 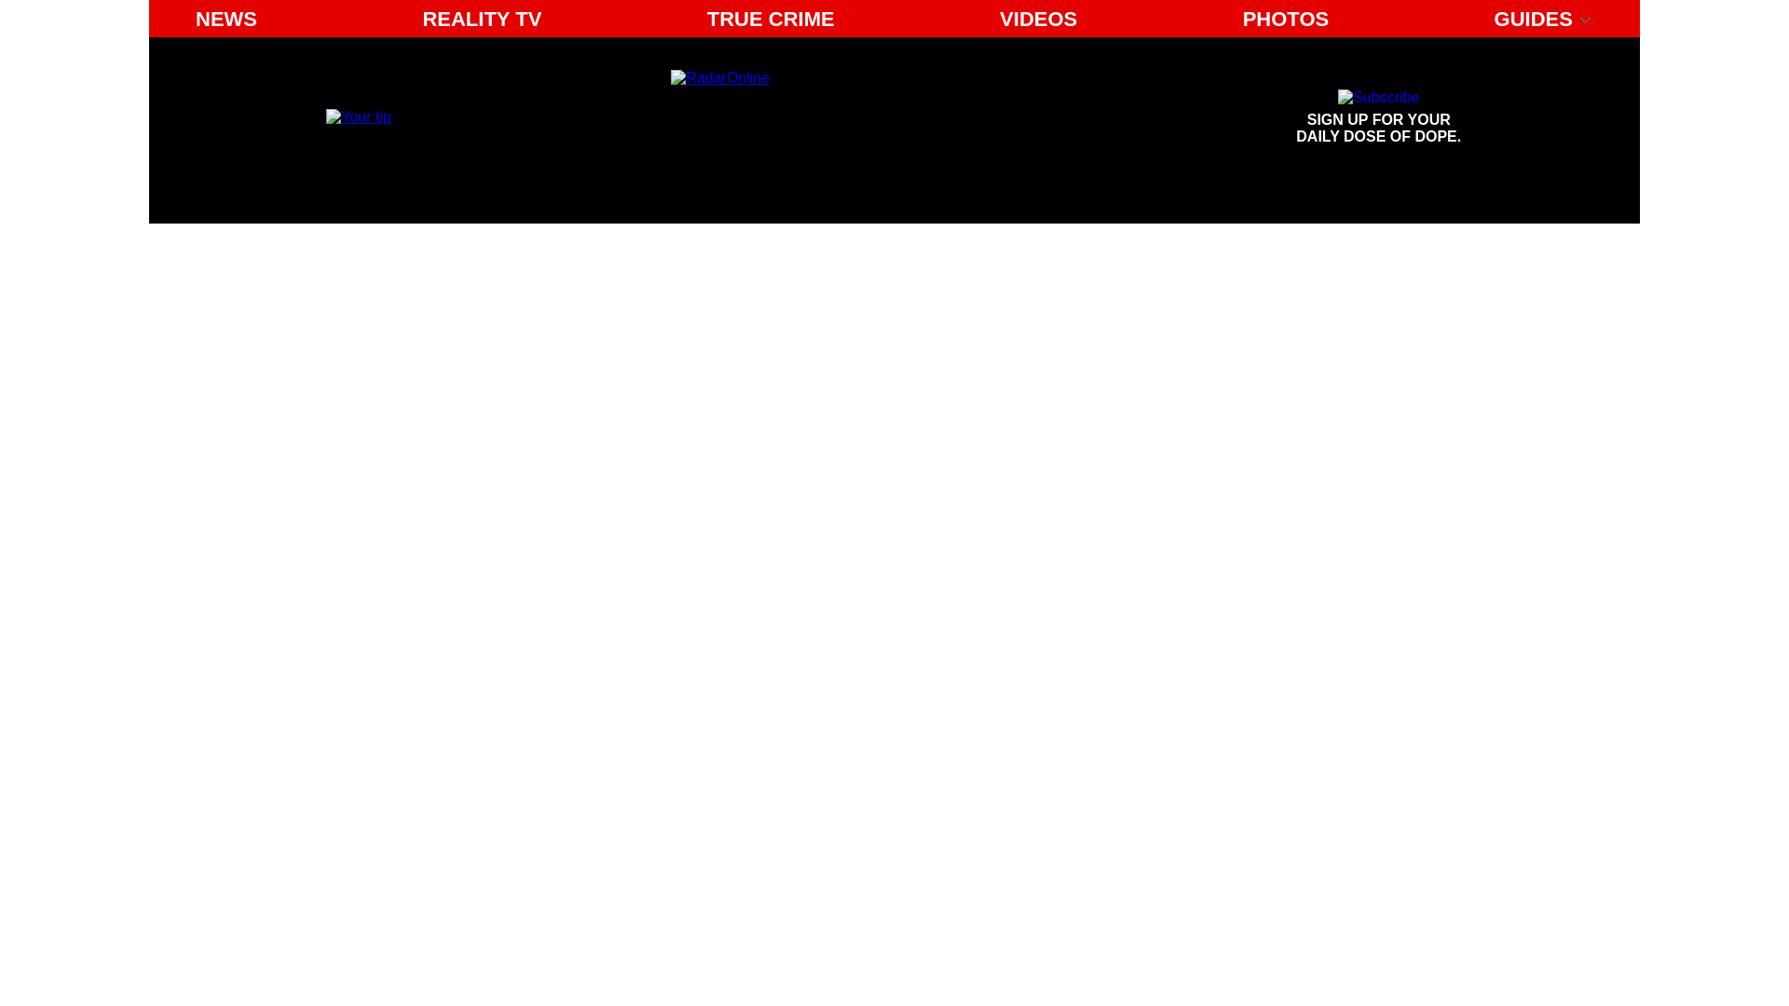 What do you see at coordinates (1286, 19) in the screenshot?
I see `Radar Online` at bounding box center [1286, 19].